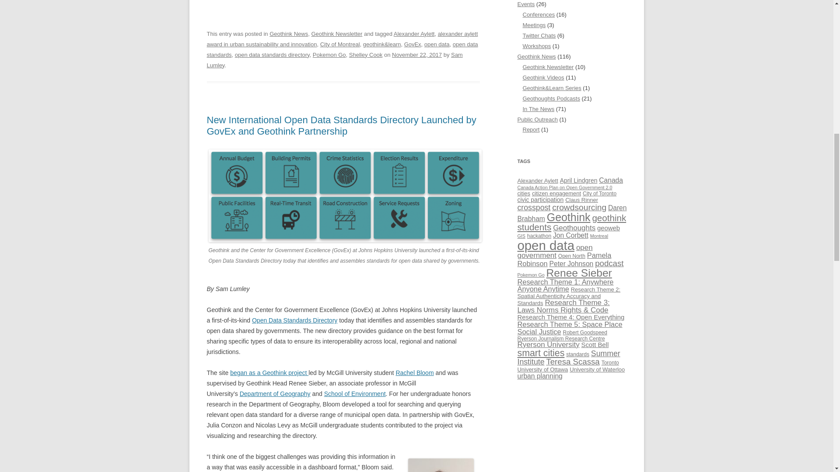  What do you see at coordinates (289, 34) in the screenshot?
I see `Geothink News` at bounding box center [289, 34].